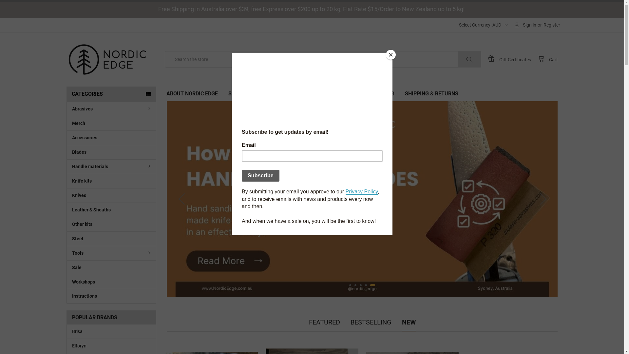 The width and height of the screenshot is (629, 354). I want to click on Instructions, so click(111, 296).